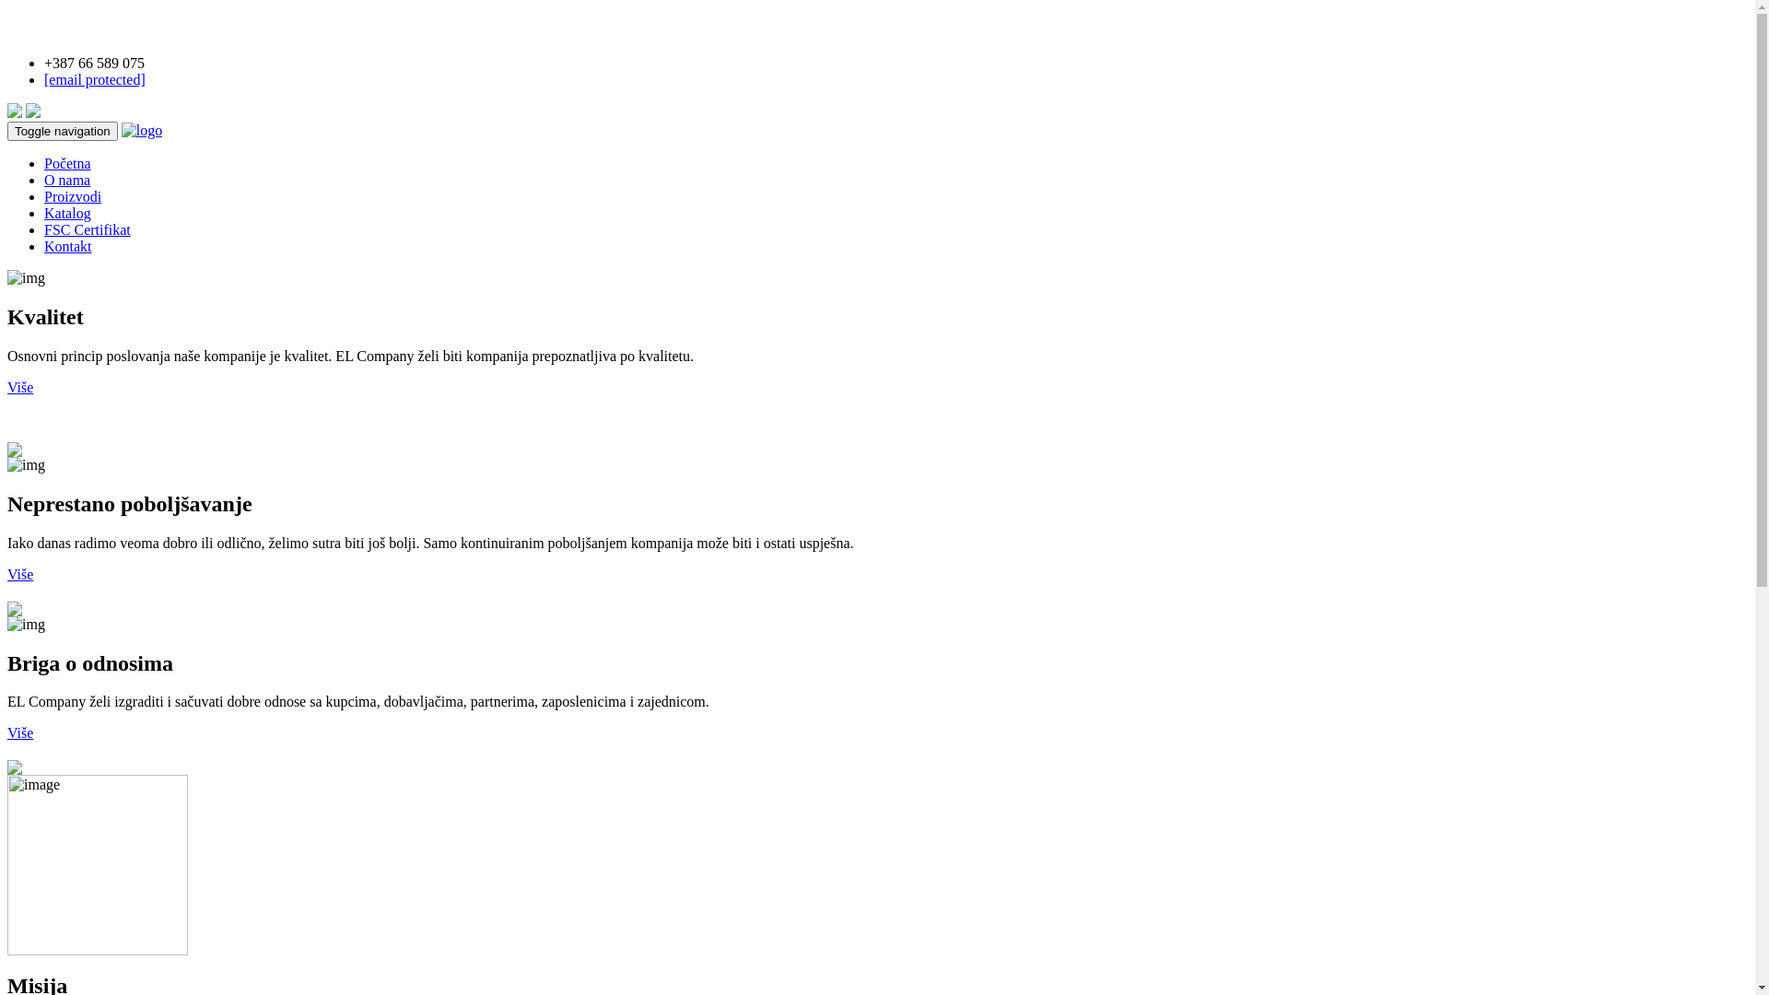  I want to click on [email protected], so click(95, 79).